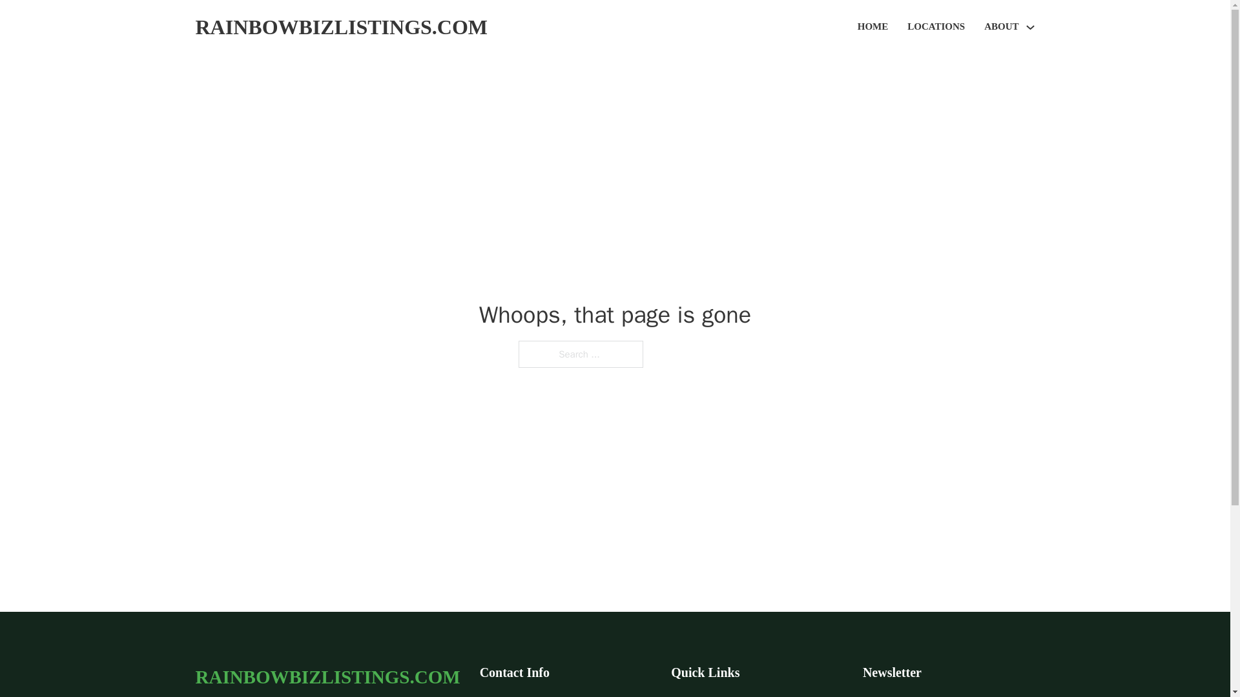  What do you see at coordinates (341, 27) in the screenshot?
I see `RAINBOWBIZLISTINGS.COM` at bounding box center [341, 27].